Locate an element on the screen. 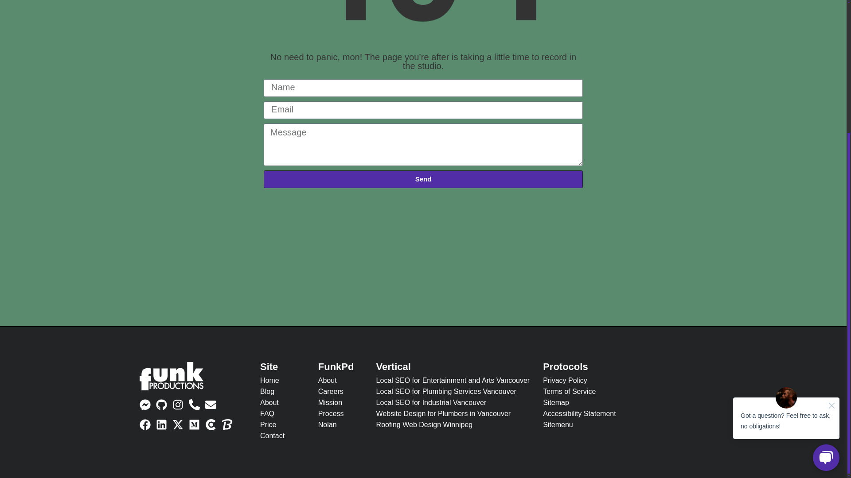  Blog is located at coordinates (282, 391).